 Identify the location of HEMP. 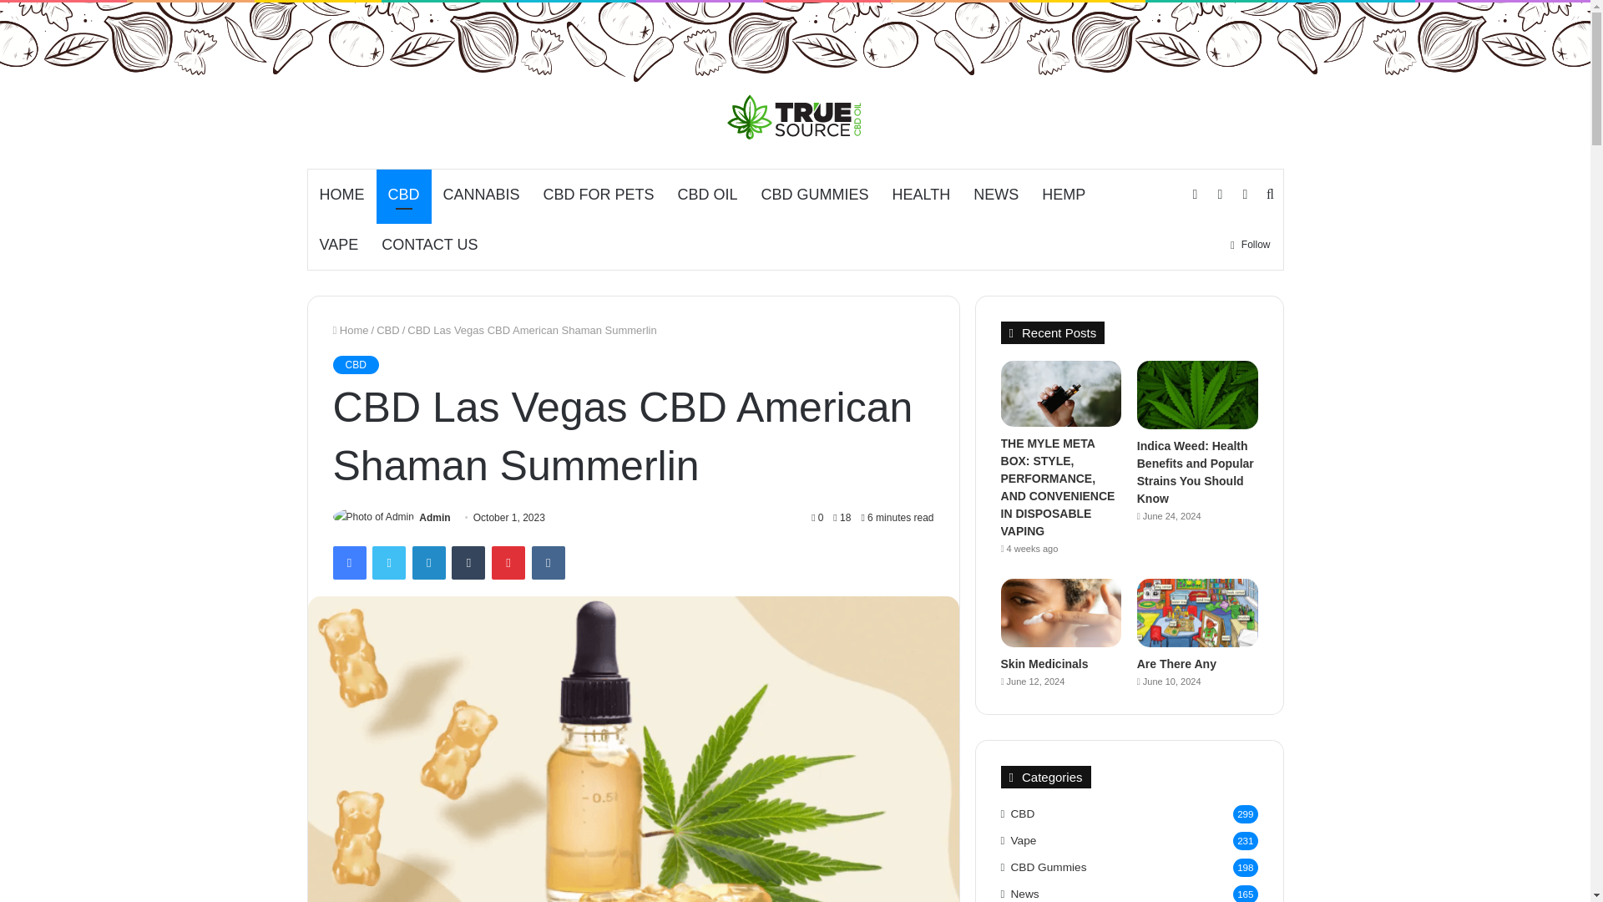
(1064, 195).